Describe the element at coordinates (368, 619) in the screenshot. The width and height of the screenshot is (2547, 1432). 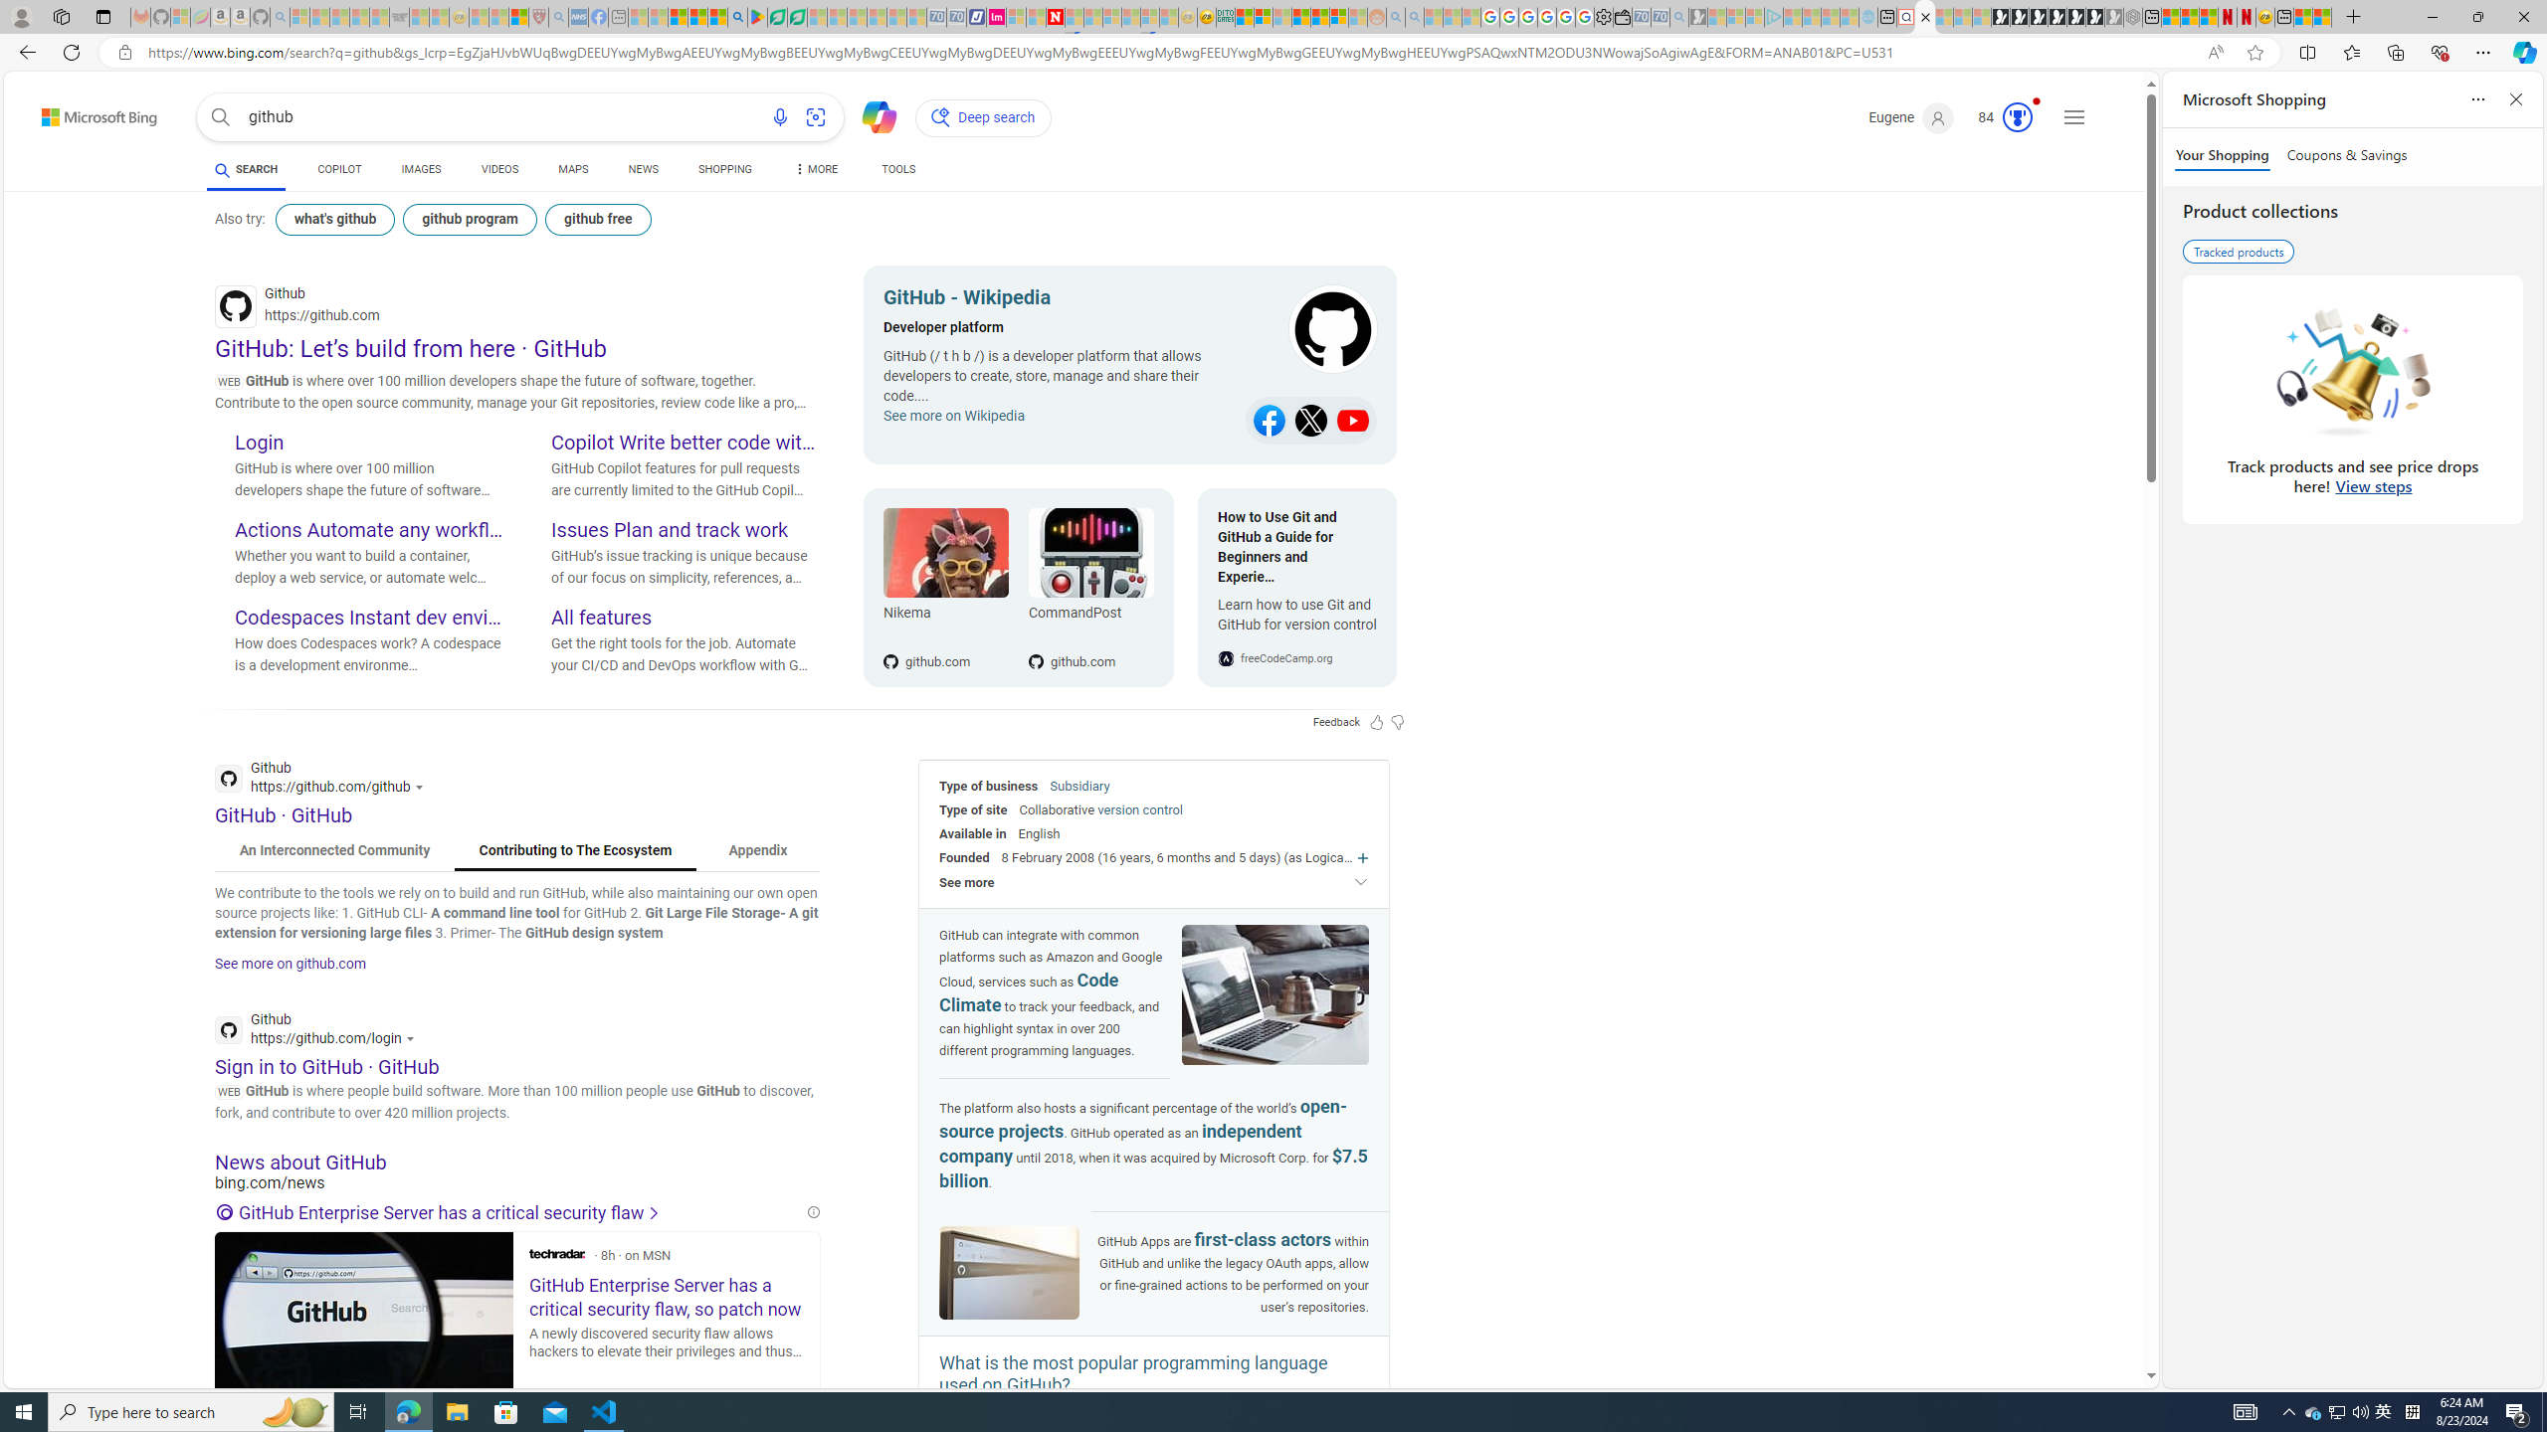
I see `Codespaces Instant dev environments` at that location.